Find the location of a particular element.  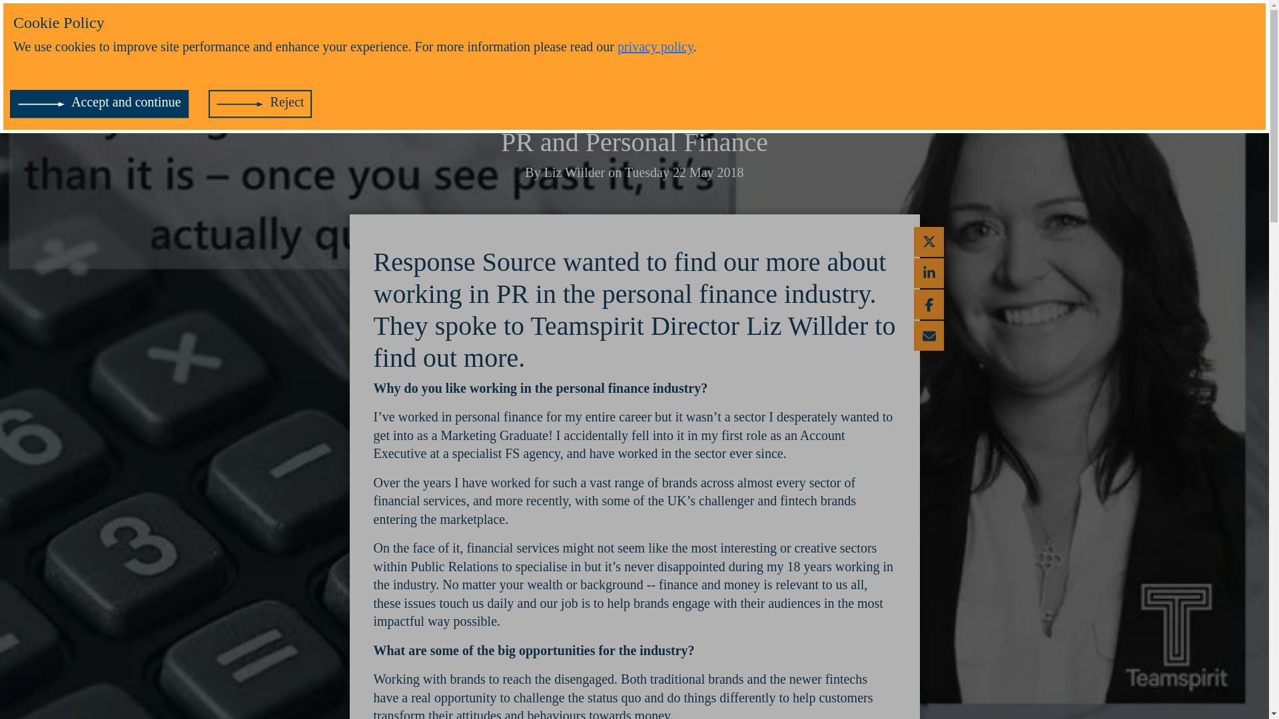

Accept and continue is located at coordinates (99, 104).